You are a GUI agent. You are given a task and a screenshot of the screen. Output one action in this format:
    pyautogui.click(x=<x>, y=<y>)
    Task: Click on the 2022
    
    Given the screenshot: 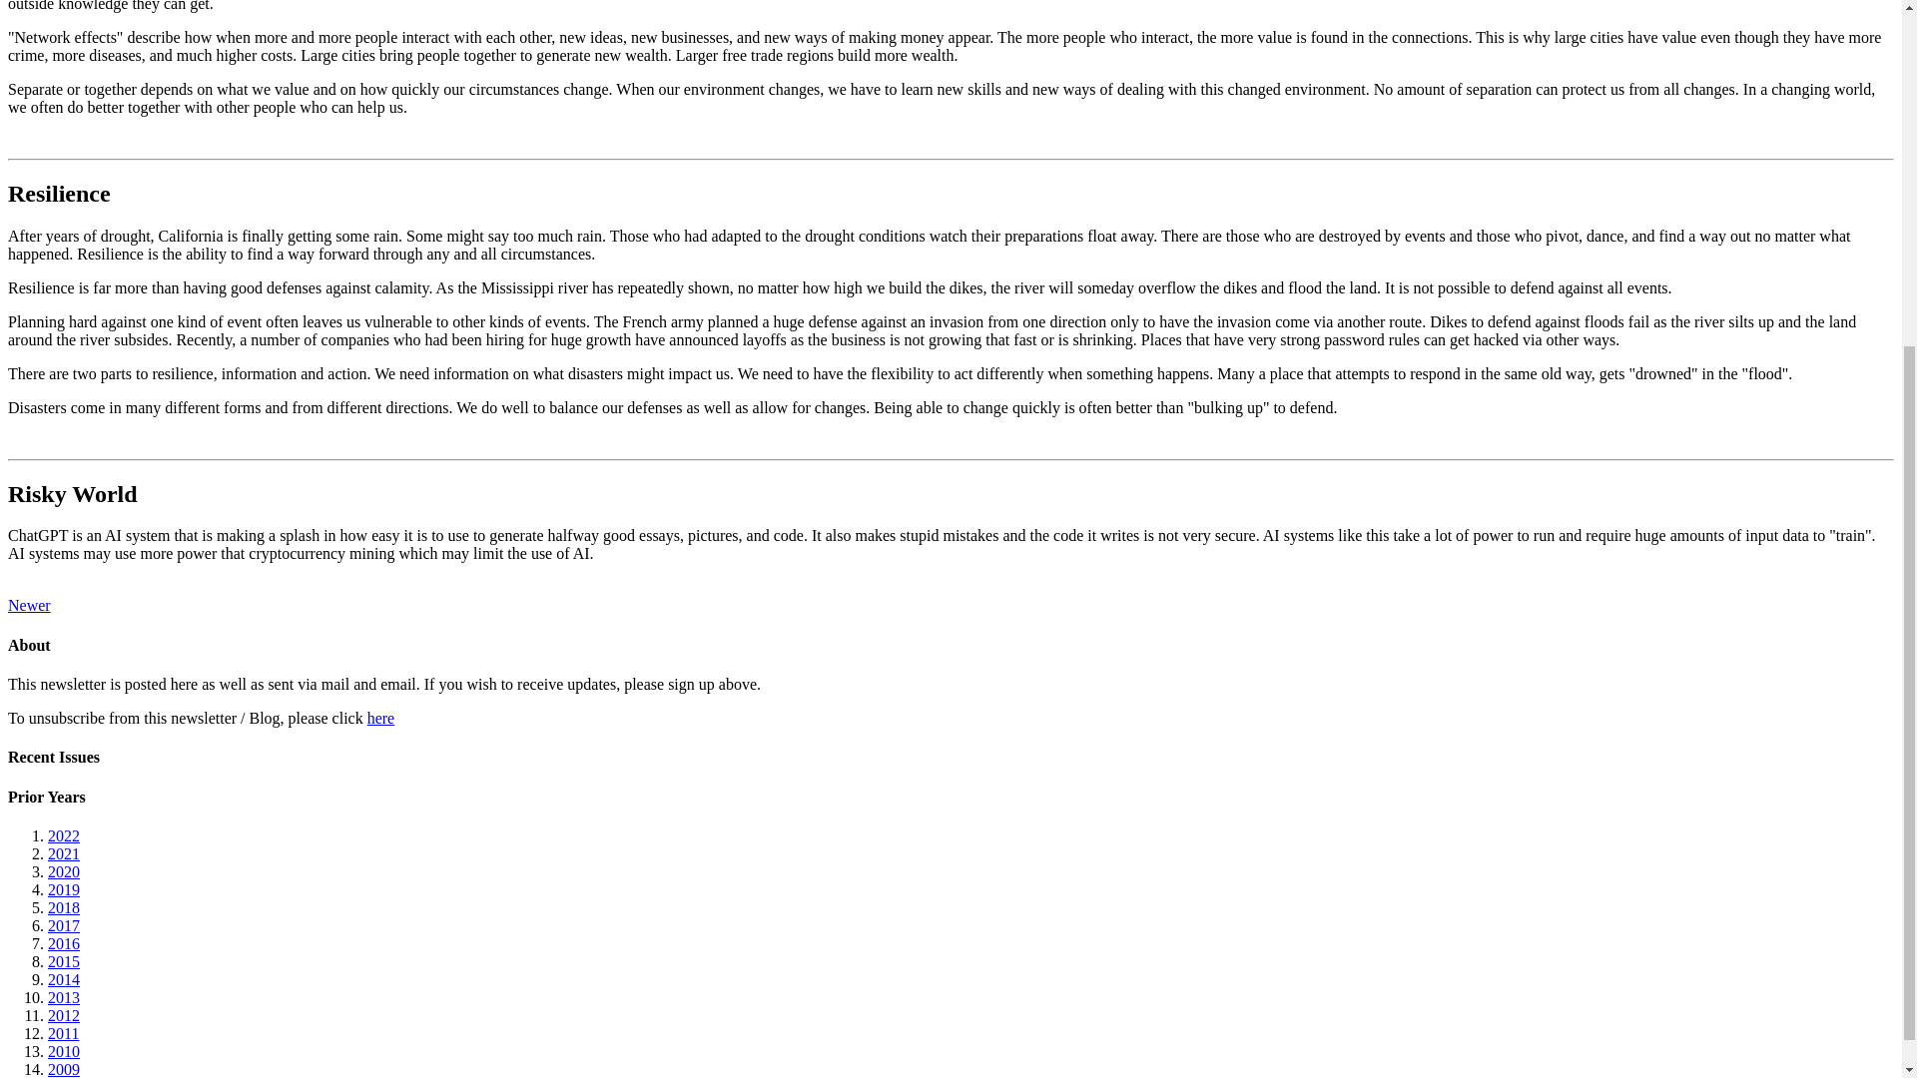 What is the action you would take?
    pyautogui.click(x=64, y=835)
    